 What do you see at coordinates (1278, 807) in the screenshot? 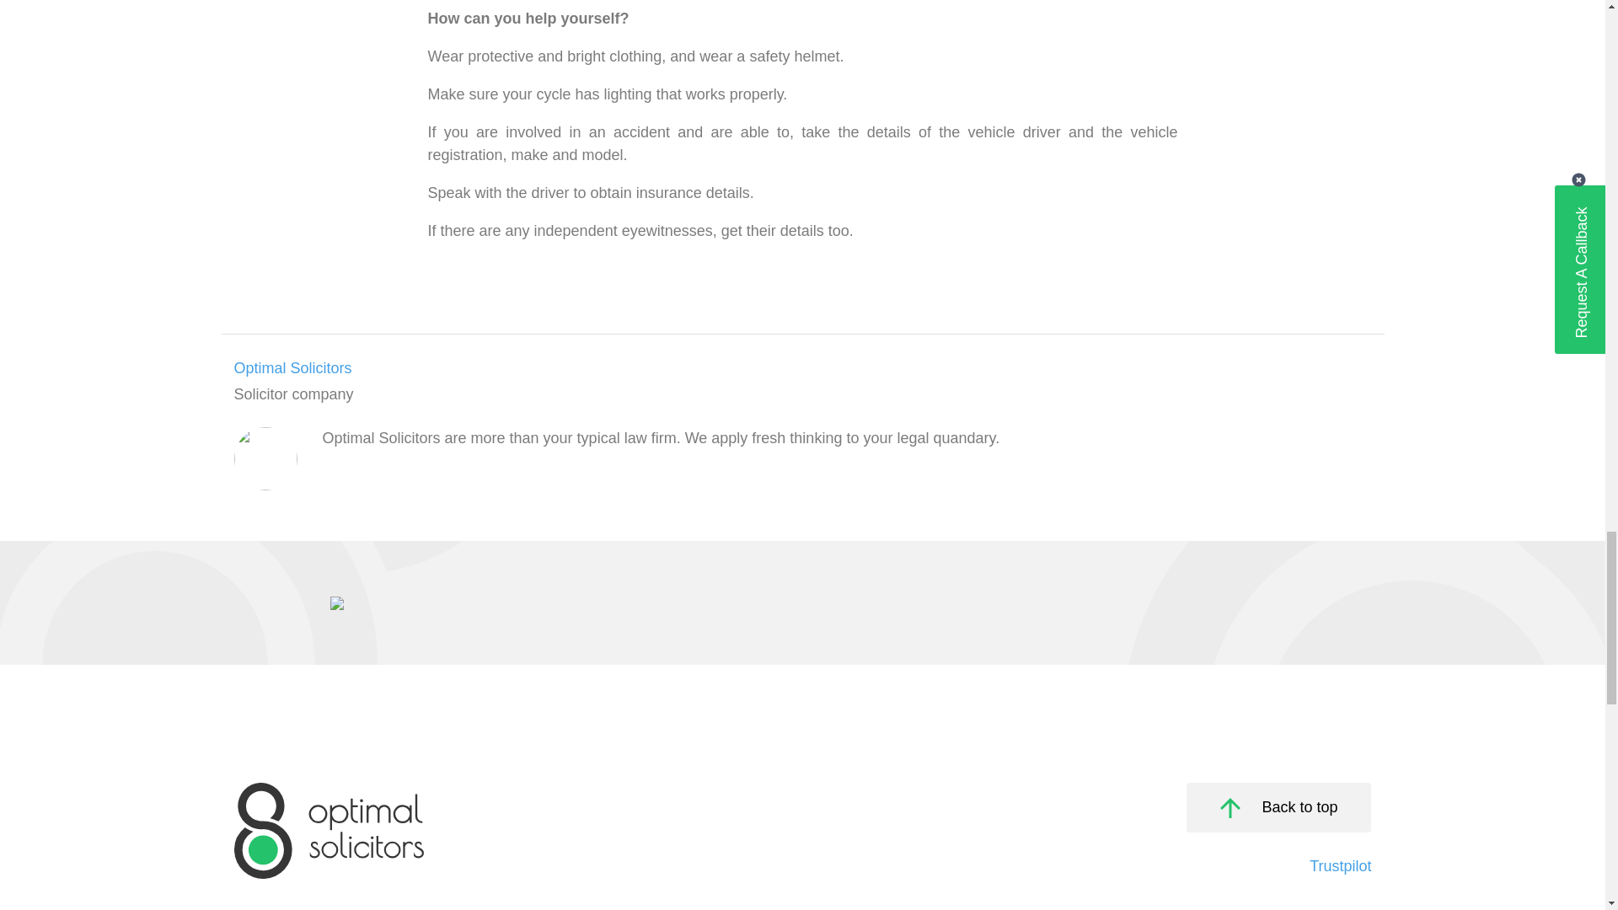
I see `Back to top` at bounding box center [1278, 807].